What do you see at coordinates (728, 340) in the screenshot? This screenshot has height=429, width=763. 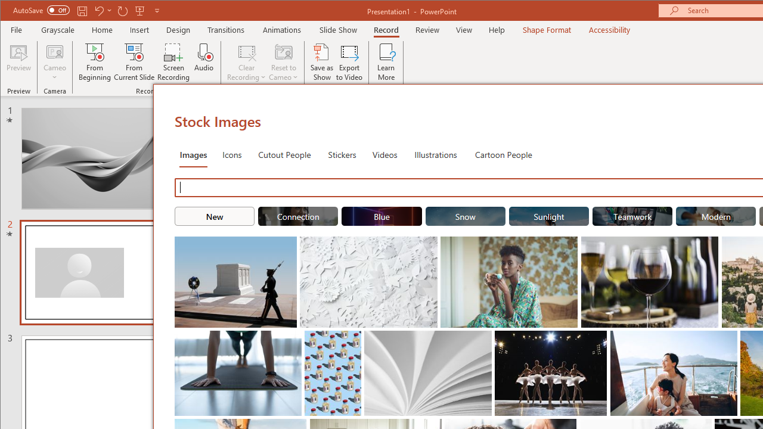 I see `Thumbnail` at bounding box center [728, 340].